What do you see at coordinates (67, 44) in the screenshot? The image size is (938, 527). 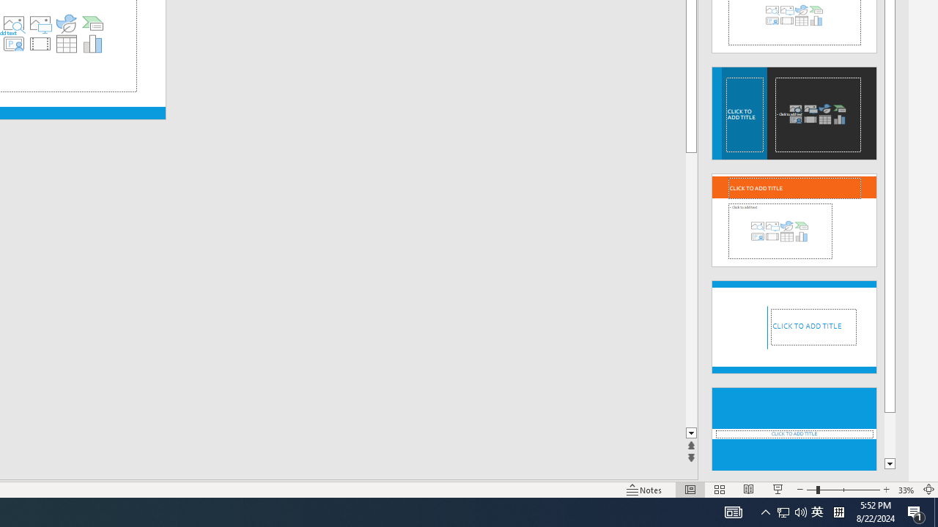 I see `Insert Table` at bounding box center [67, 44].